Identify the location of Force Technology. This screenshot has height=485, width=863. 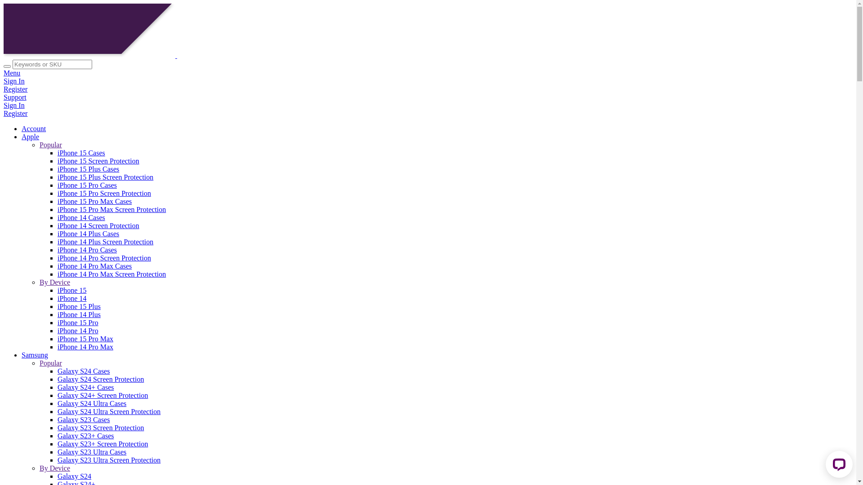
(140, 56).